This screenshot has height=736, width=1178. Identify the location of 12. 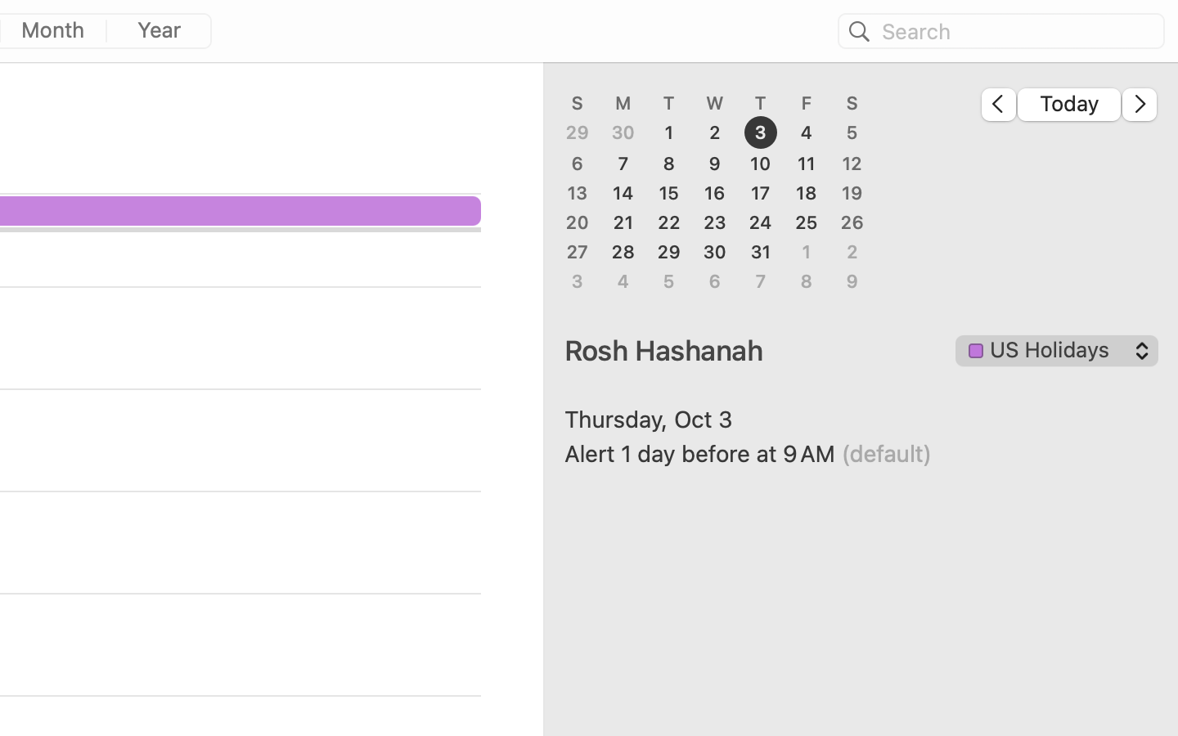
(852, 164).